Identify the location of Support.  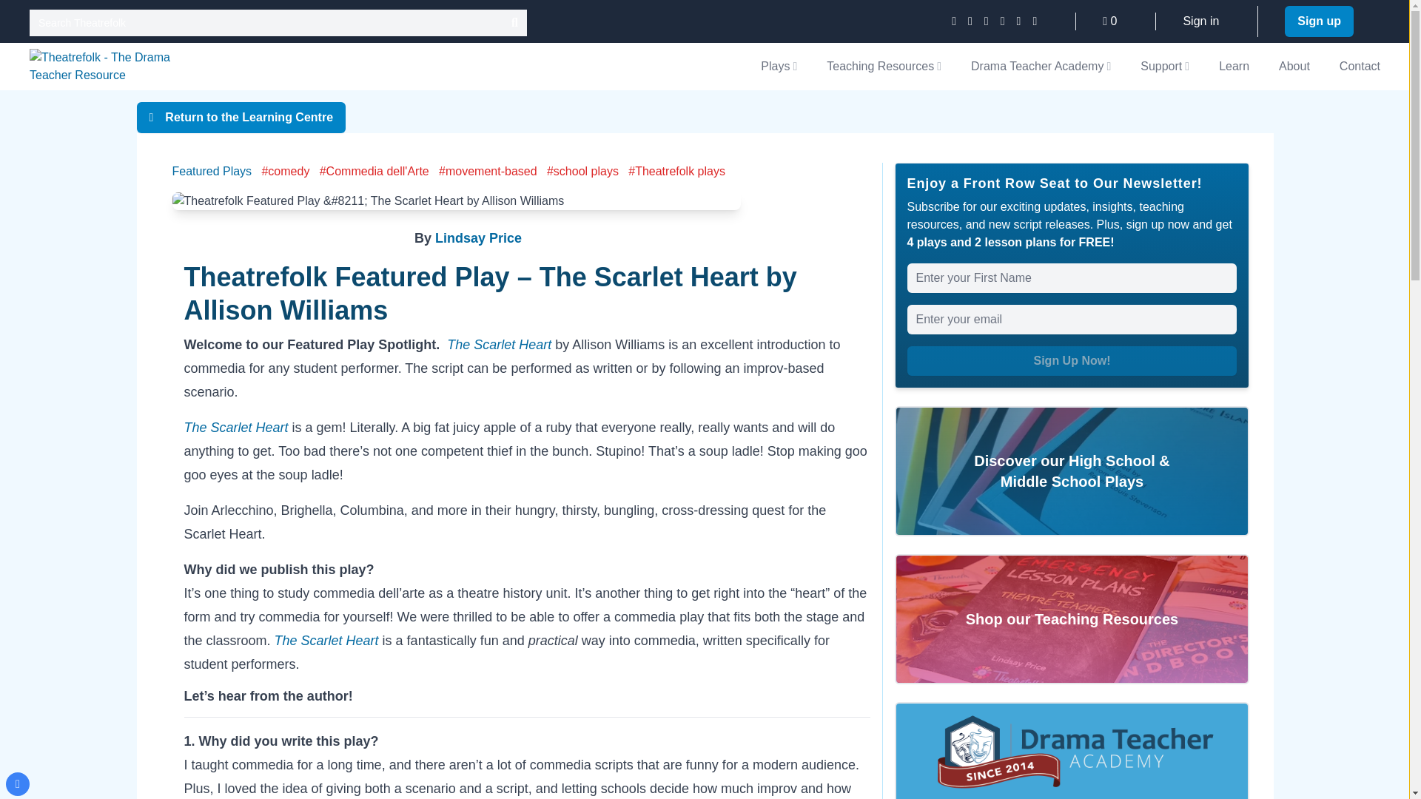
(1165, 66).